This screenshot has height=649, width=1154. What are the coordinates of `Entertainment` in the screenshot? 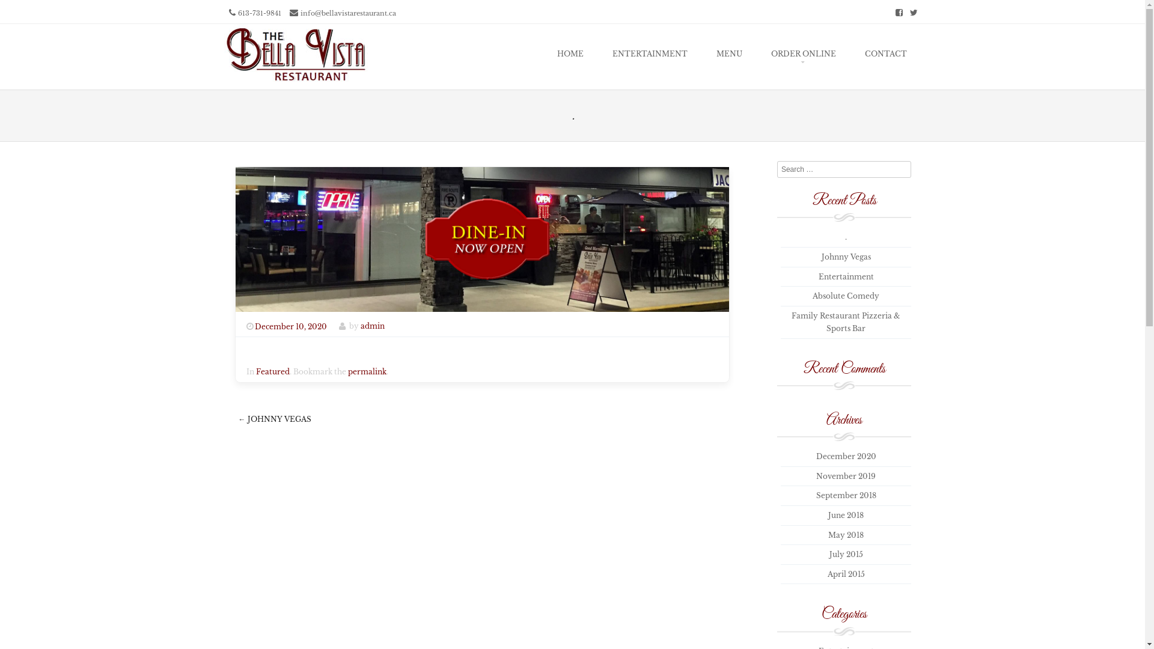 It's located at (846, 276).